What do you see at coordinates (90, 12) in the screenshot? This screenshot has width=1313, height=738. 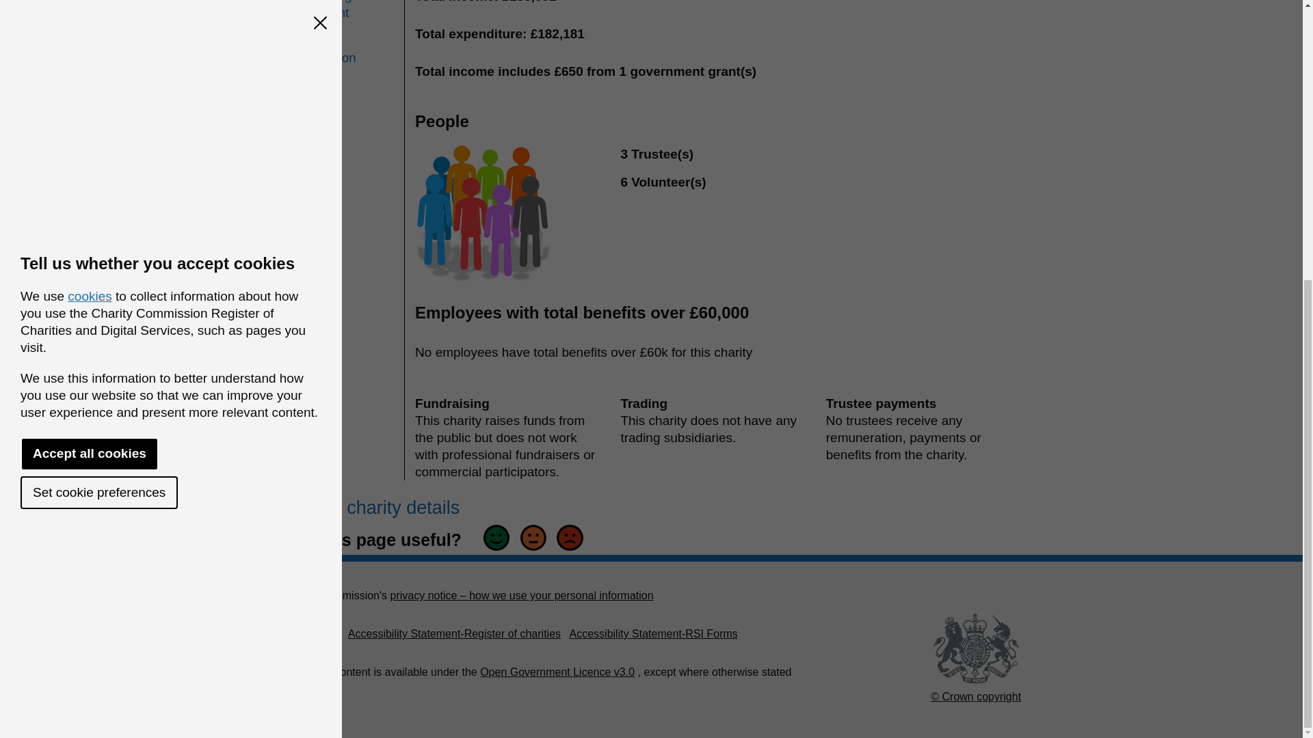 I see `Accept all cookies` at bounding box center [90, 12].